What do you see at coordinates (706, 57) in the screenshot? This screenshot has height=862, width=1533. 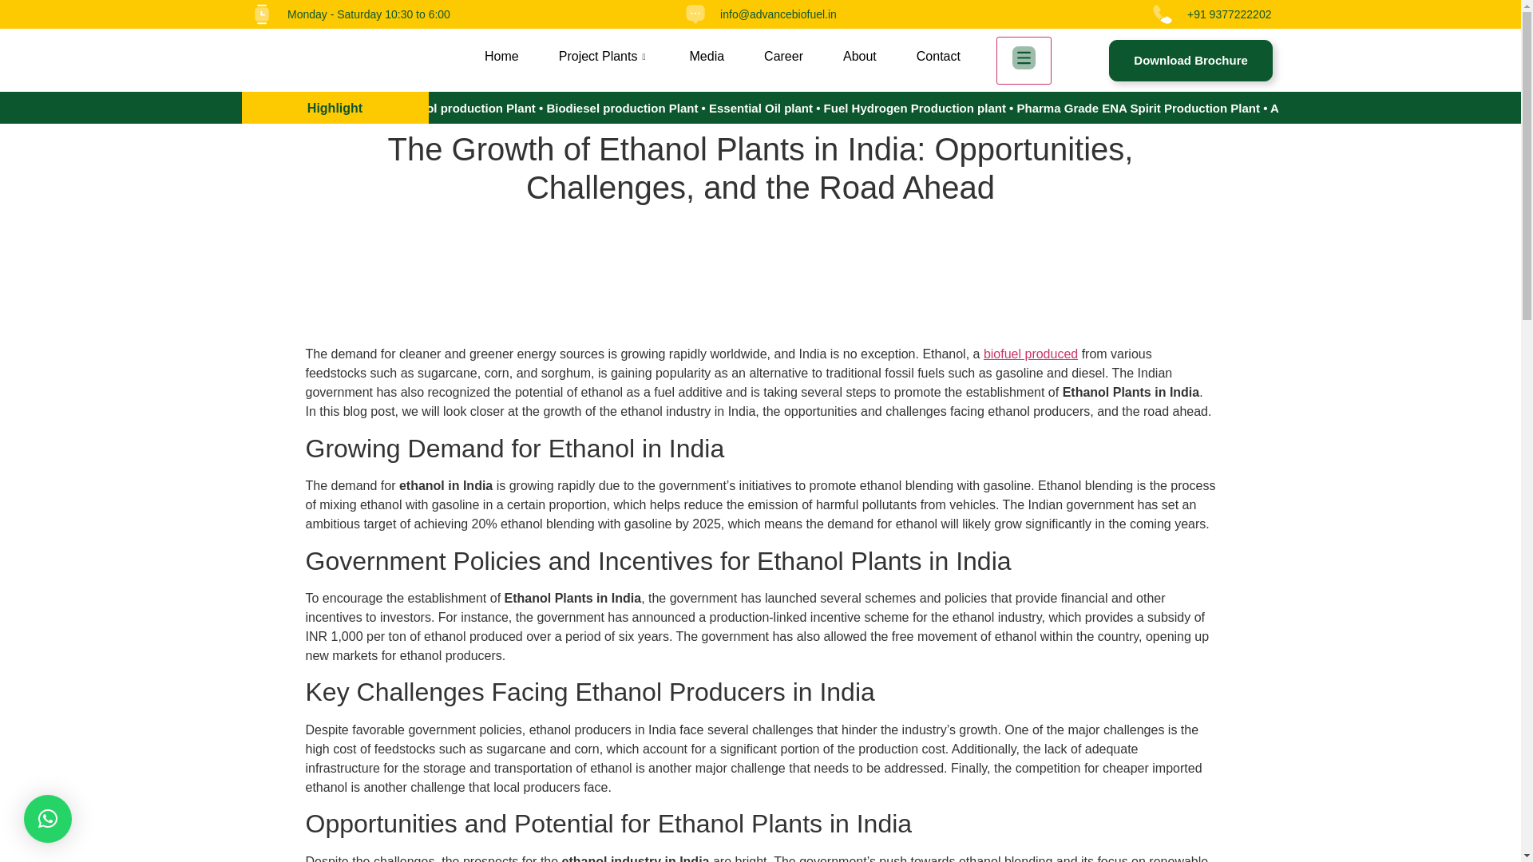 I see `Media` at bounding box center [706, 57].